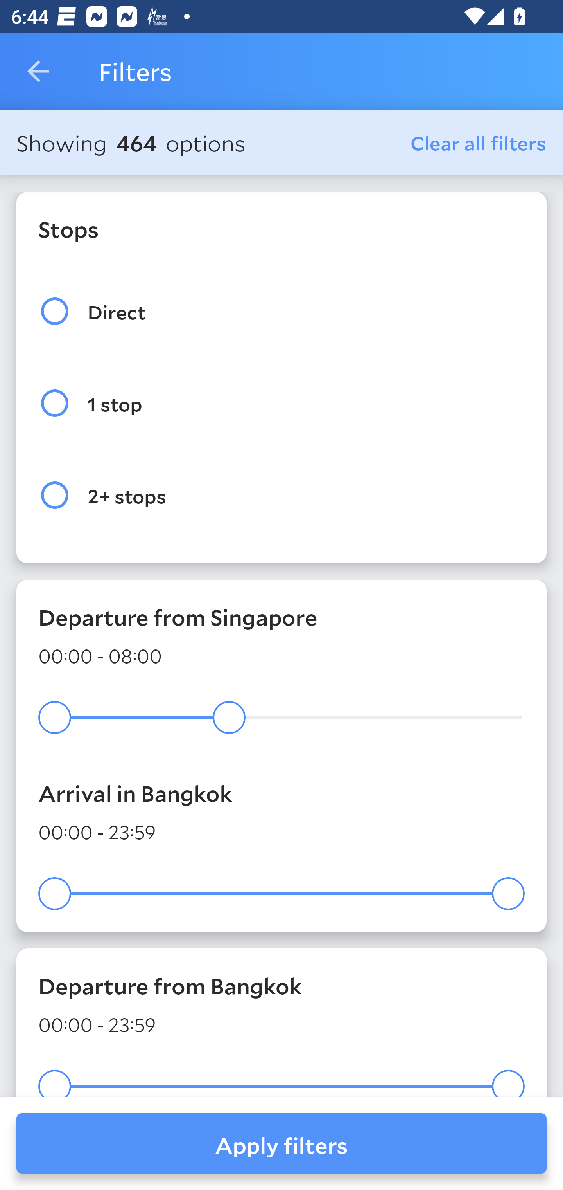  What do you see at coordinates (479, 142) in the screenshot?
I see `Clear all filters` at bounding box center [479, 142].